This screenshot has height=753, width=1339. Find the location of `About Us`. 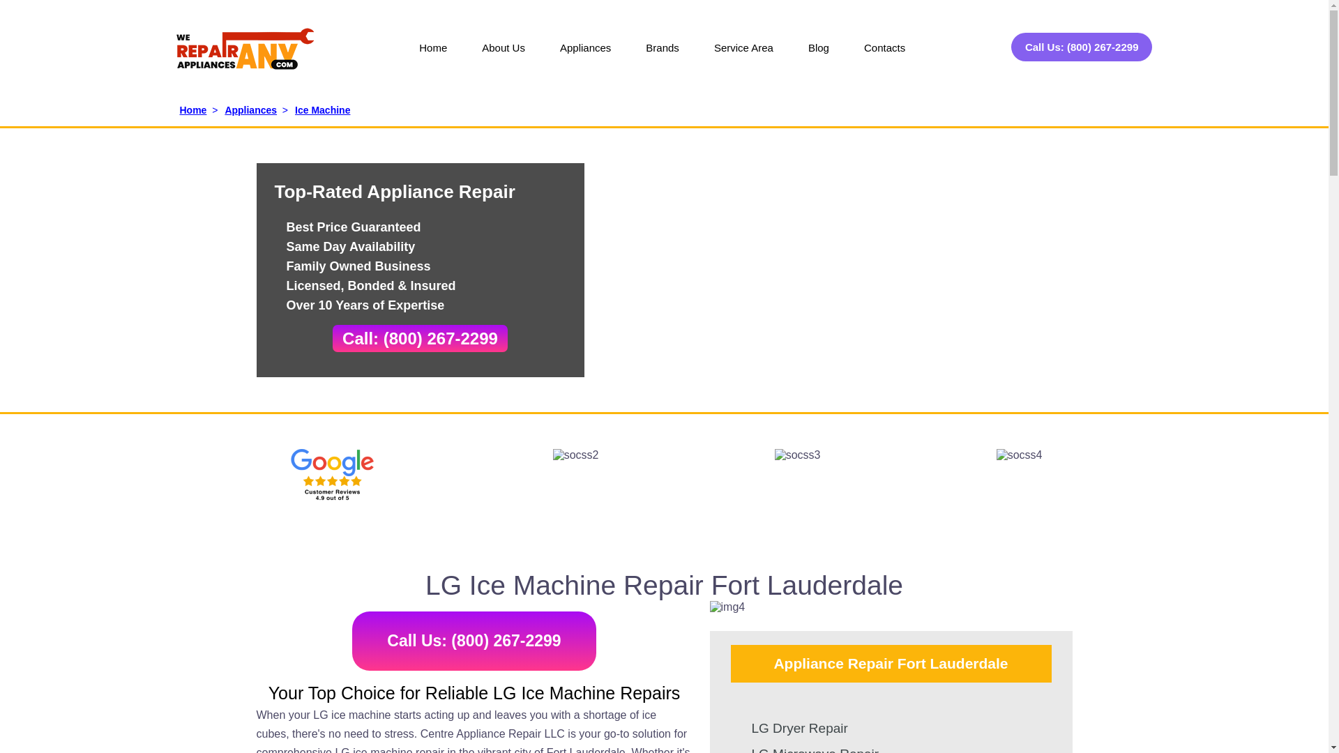

About Us is located at coordinates (504, 57).